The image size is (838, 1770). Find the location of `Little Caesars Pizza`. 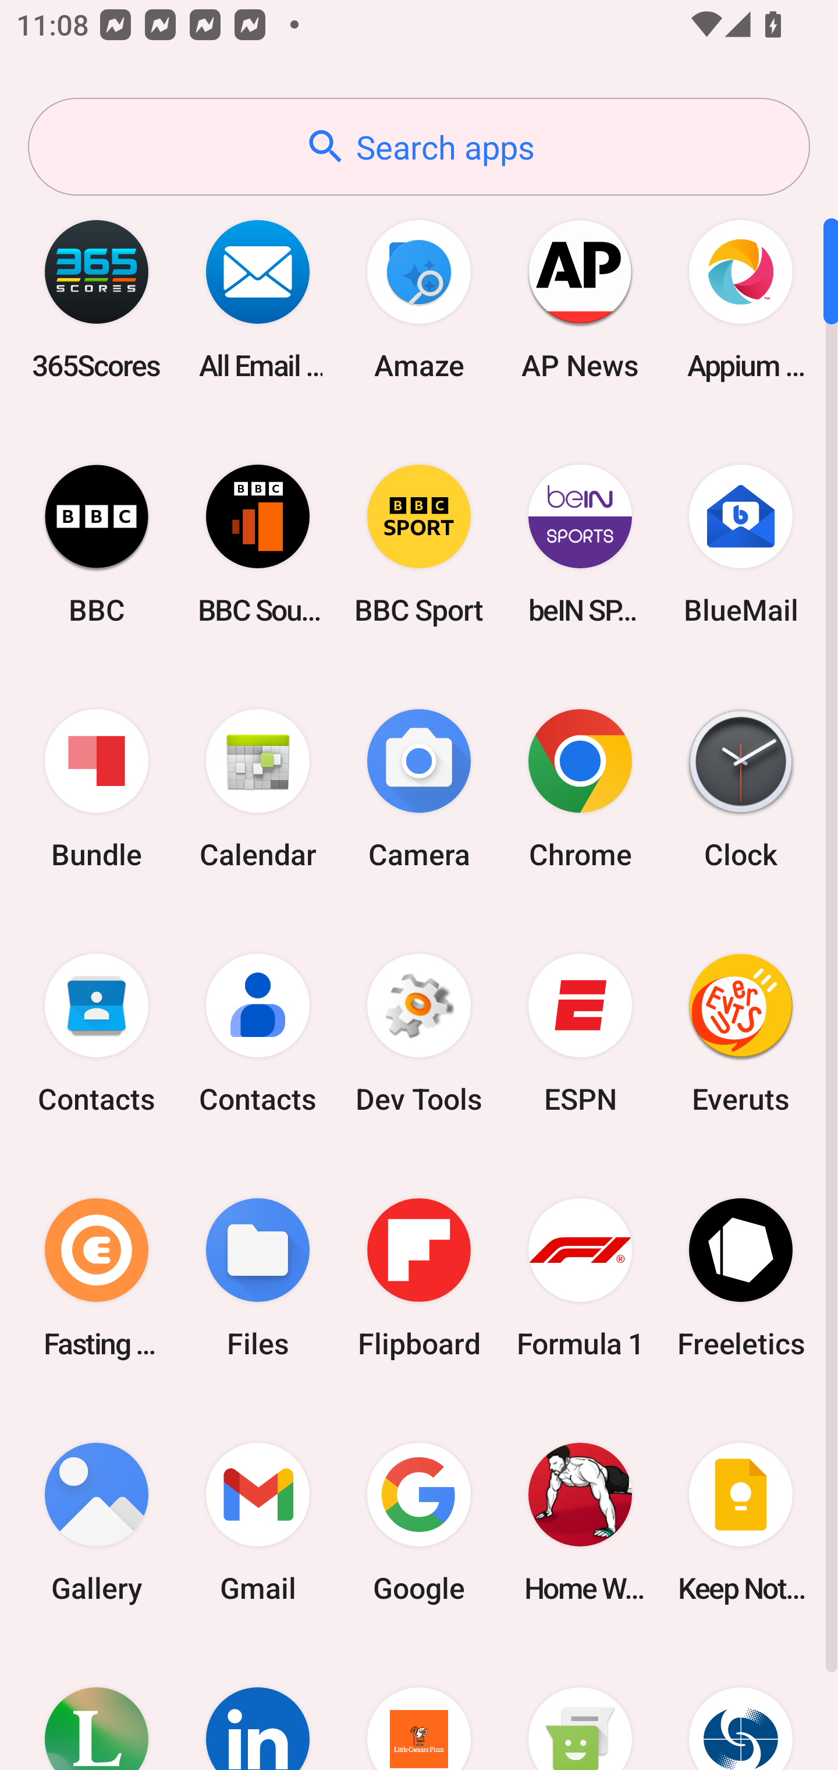

Little Caesars Pizza is located at coordinates (419, 1707).